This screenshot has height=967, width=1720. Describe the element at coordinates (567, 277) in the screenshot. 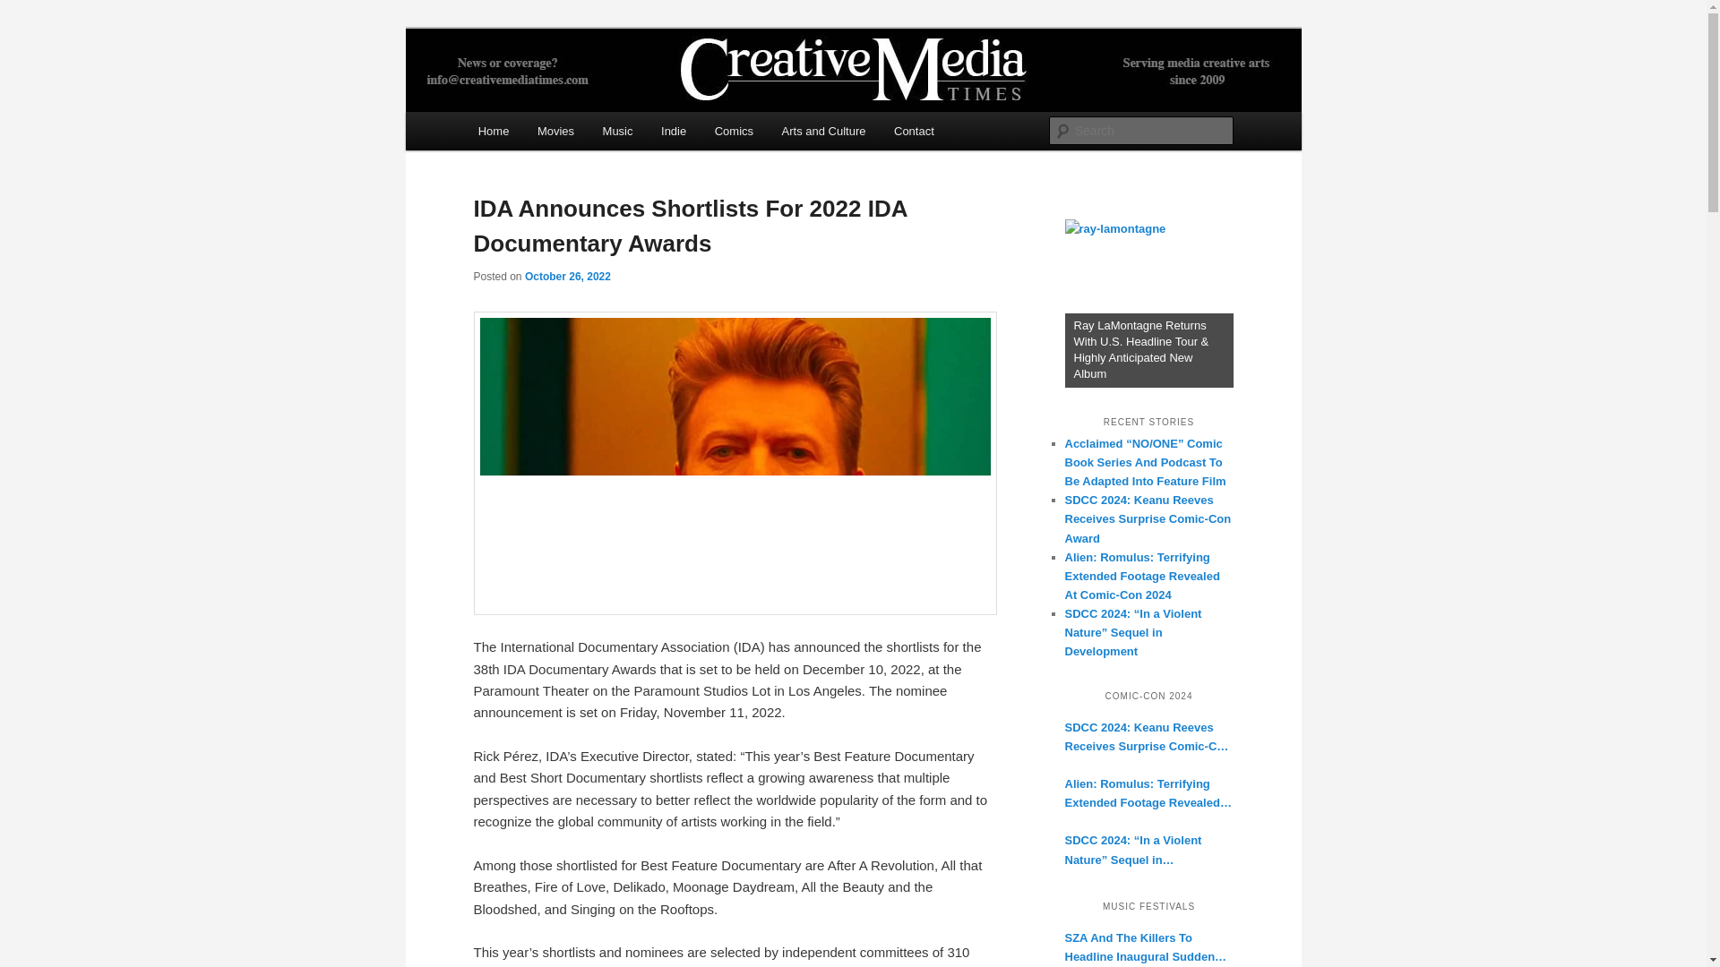

I see `7:08 pm` at that location.